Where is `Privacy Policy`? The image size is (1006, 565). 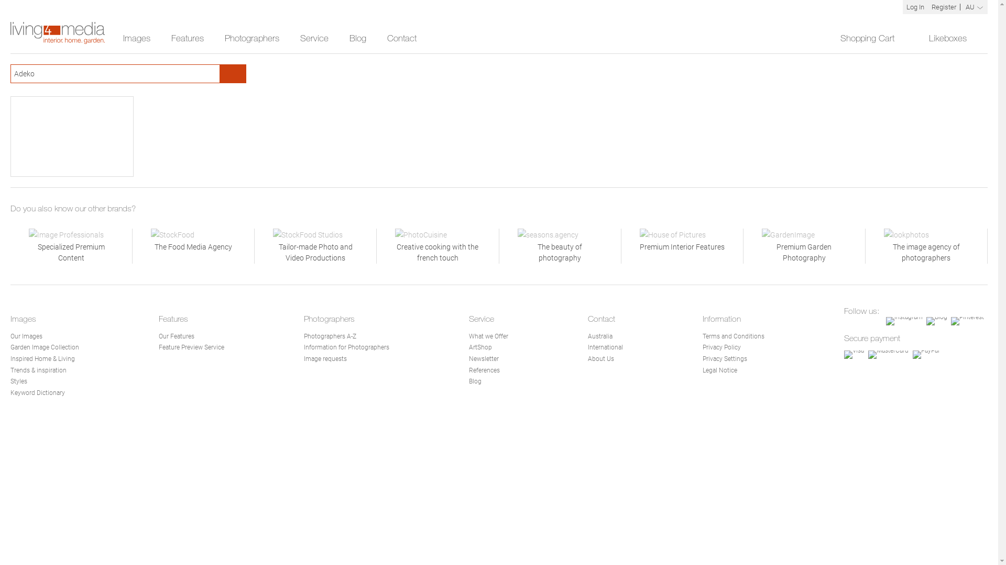
Privacy Policy is located at coordinates (722, 347).